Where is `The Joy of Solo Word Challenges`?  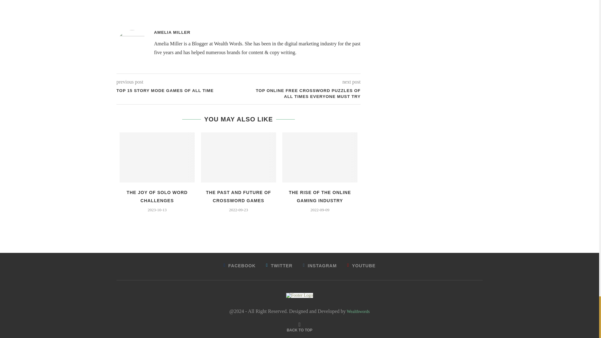 The Joy of Solo Word Challenges is located at coordinates (157, 157).